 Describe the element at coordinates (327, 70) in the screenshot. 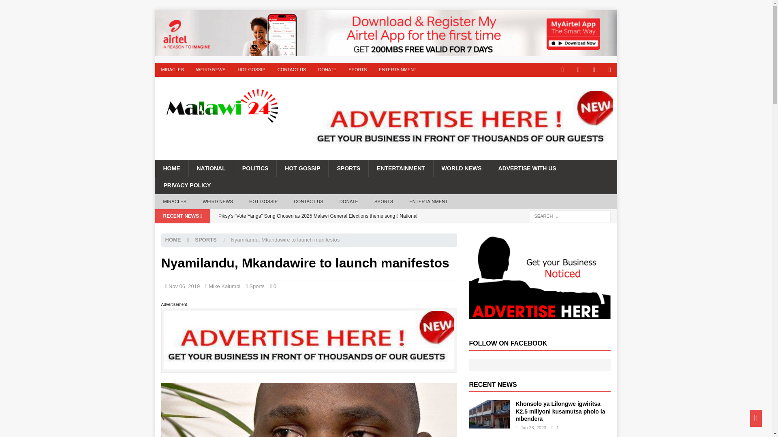

I see `DONATE` at that location.